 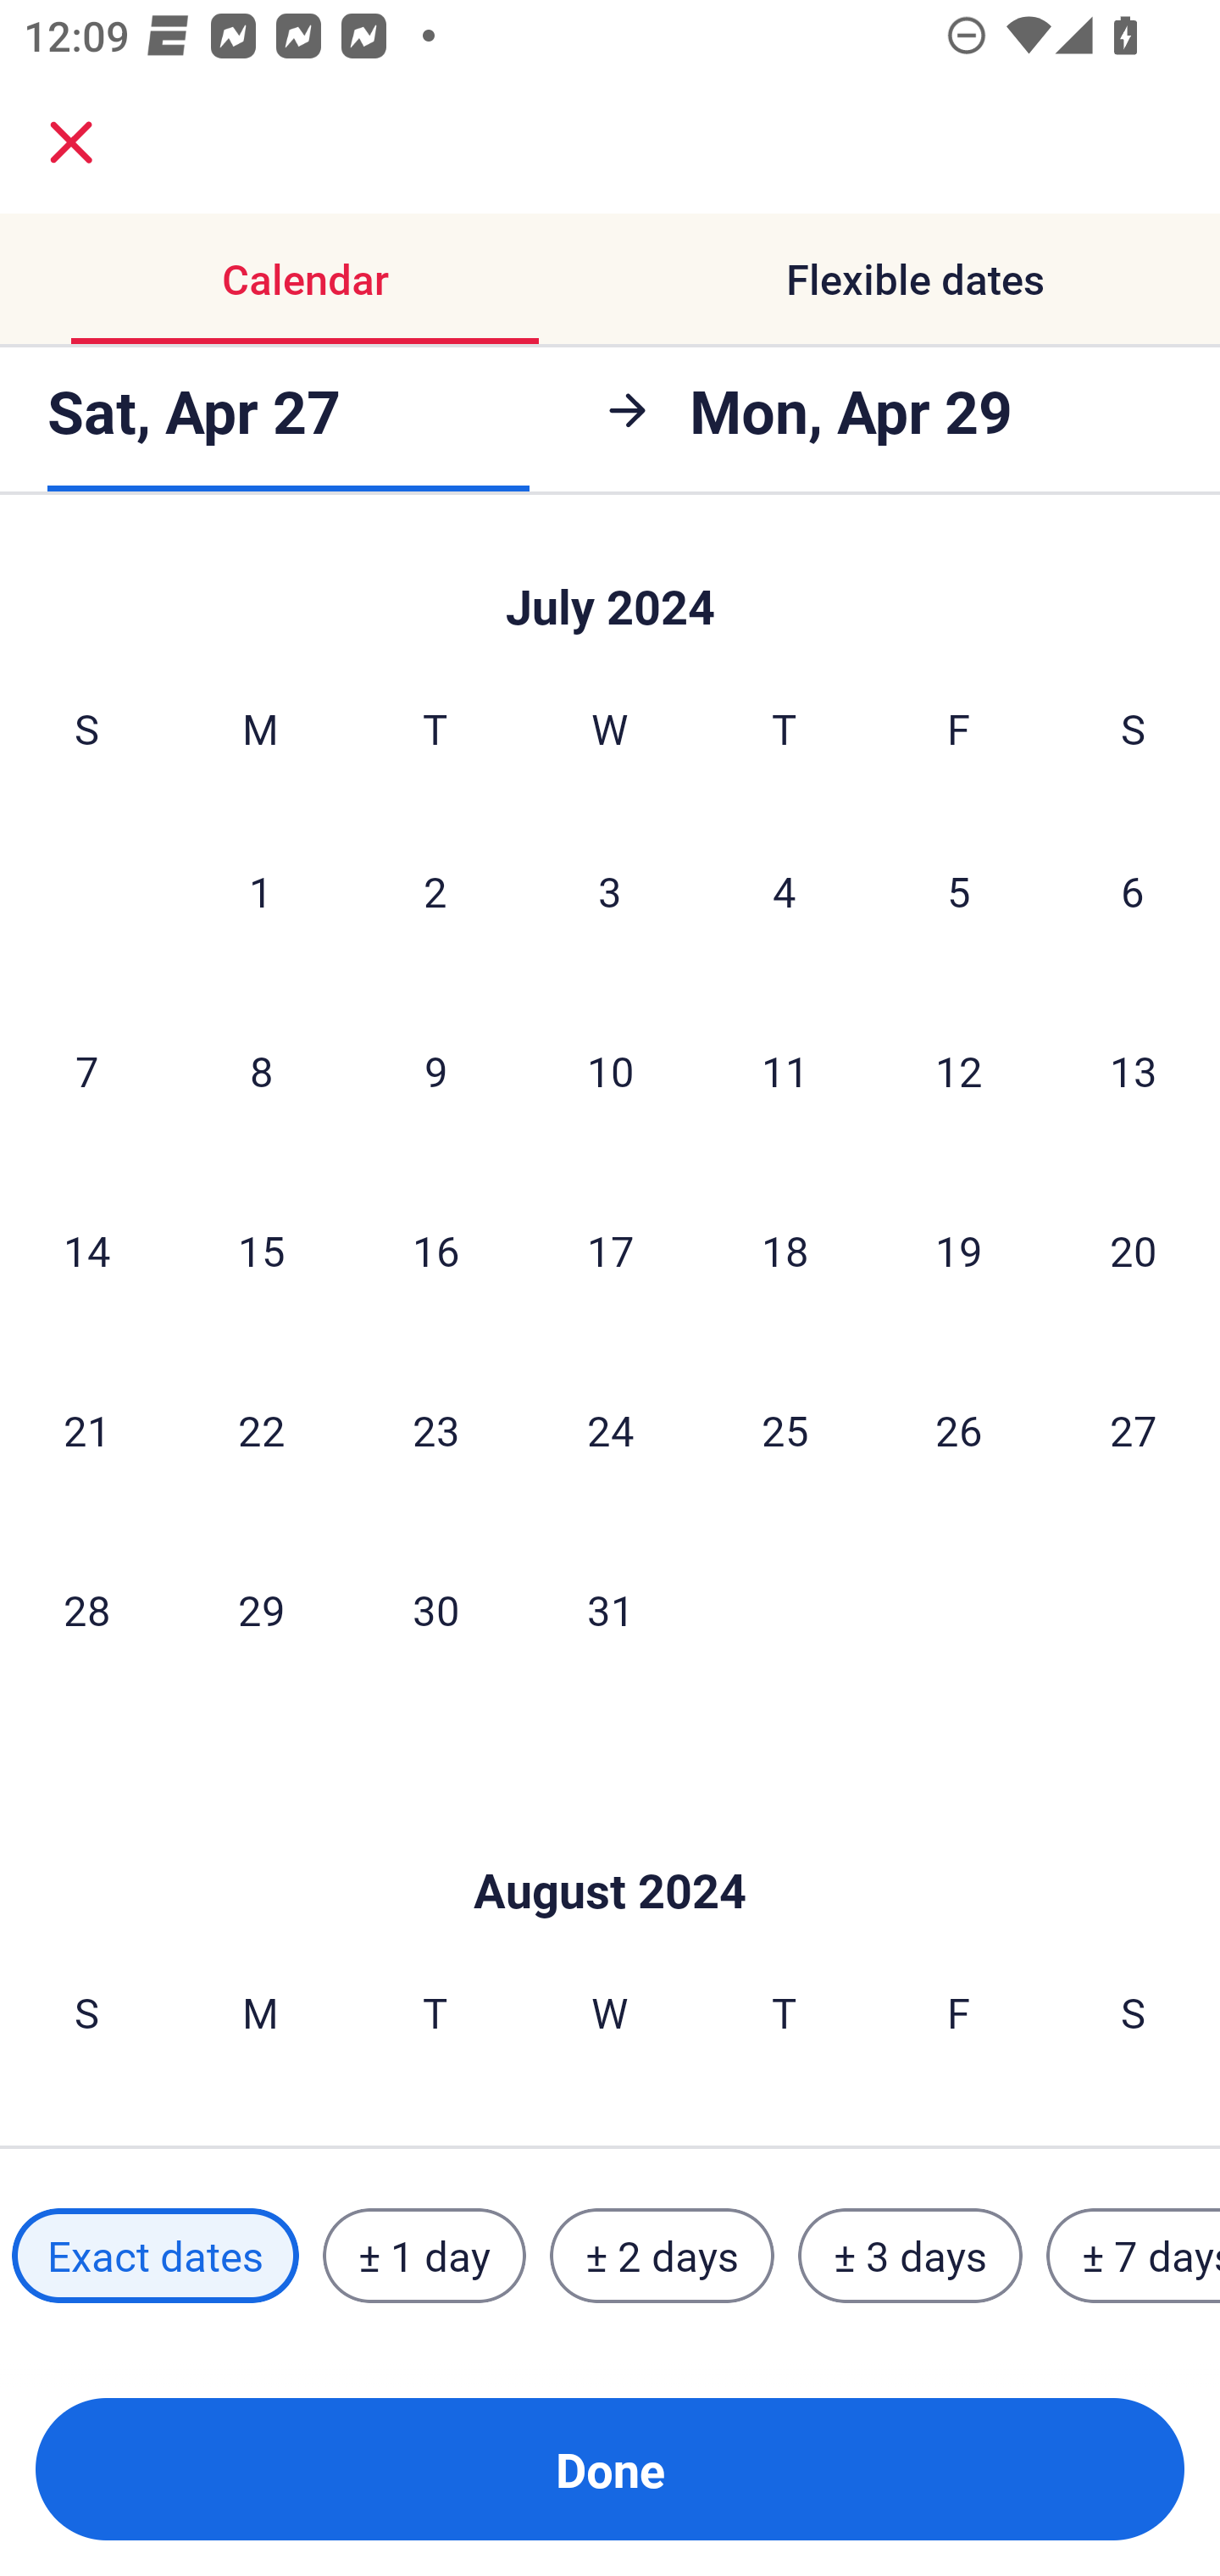 What do you see at coordinates (1133, 891) in the screenshot?
I see `6 Saturday, July 6, 2024` at bounding box center [1133, 891].